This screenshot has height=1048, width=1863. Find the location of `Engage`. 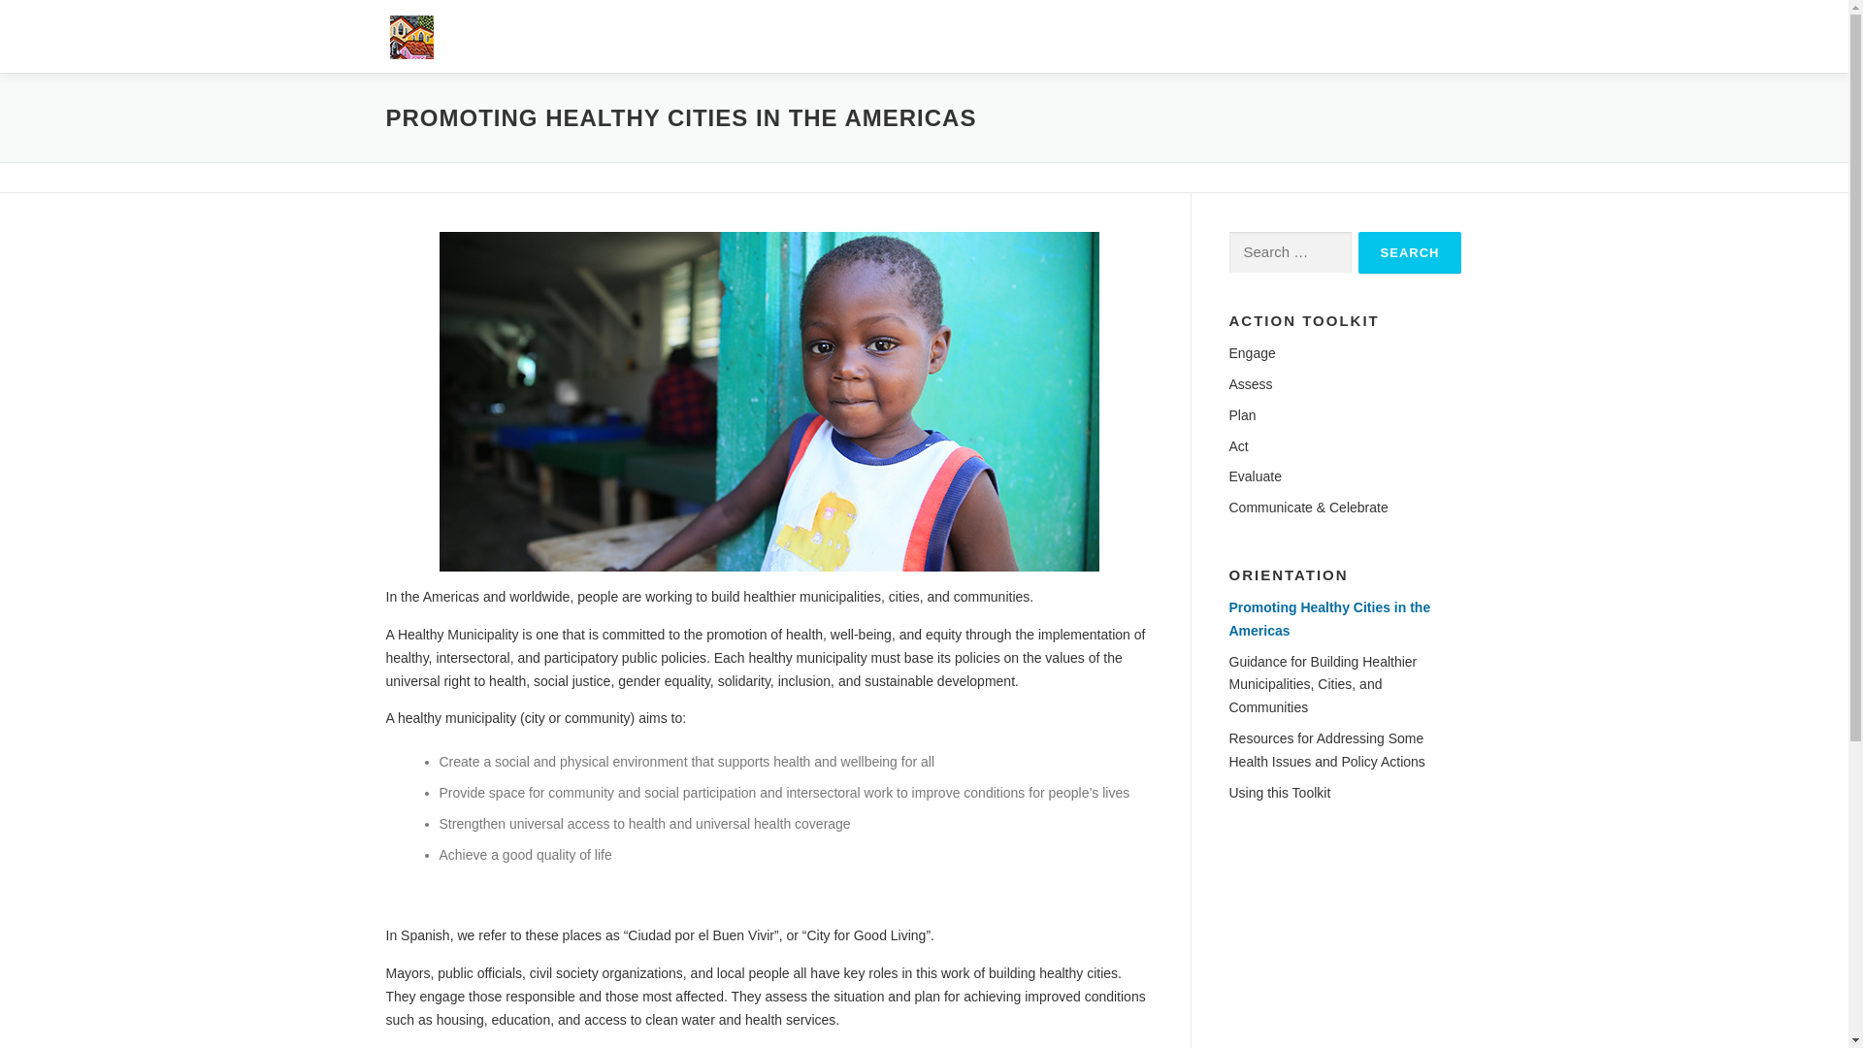

Engage is located at coordinates (1251, 353).